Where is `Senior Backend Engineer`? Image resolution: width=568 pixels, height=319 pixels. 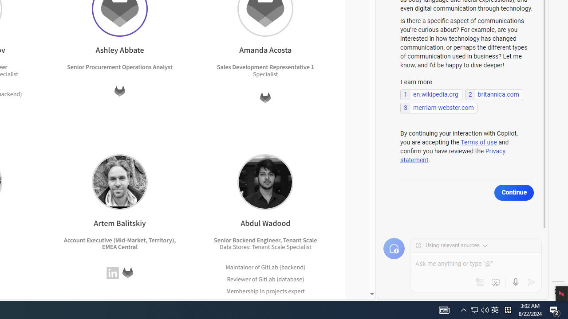
Senior Backend Engineer is located at coordinates (247, 240).